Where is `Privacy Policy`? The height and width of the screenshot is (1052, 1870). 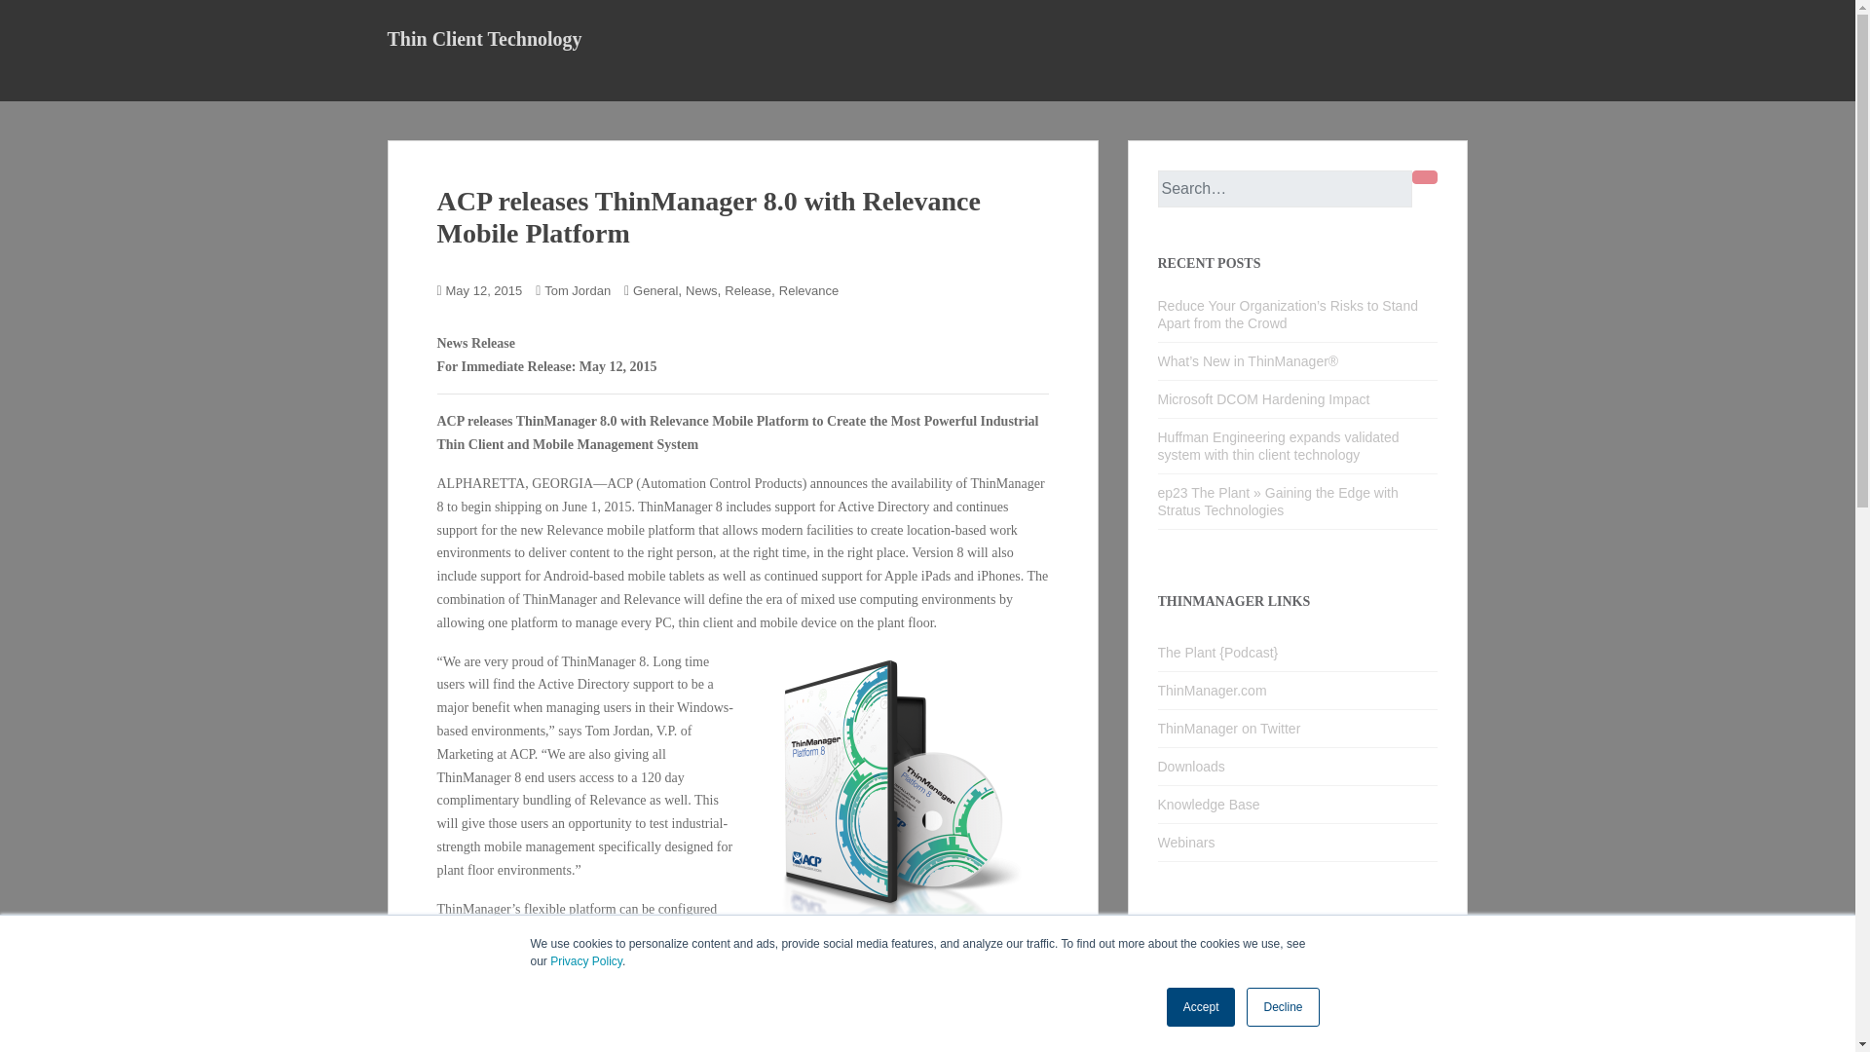
Privacy Policy is located at coordinates (586, 960).